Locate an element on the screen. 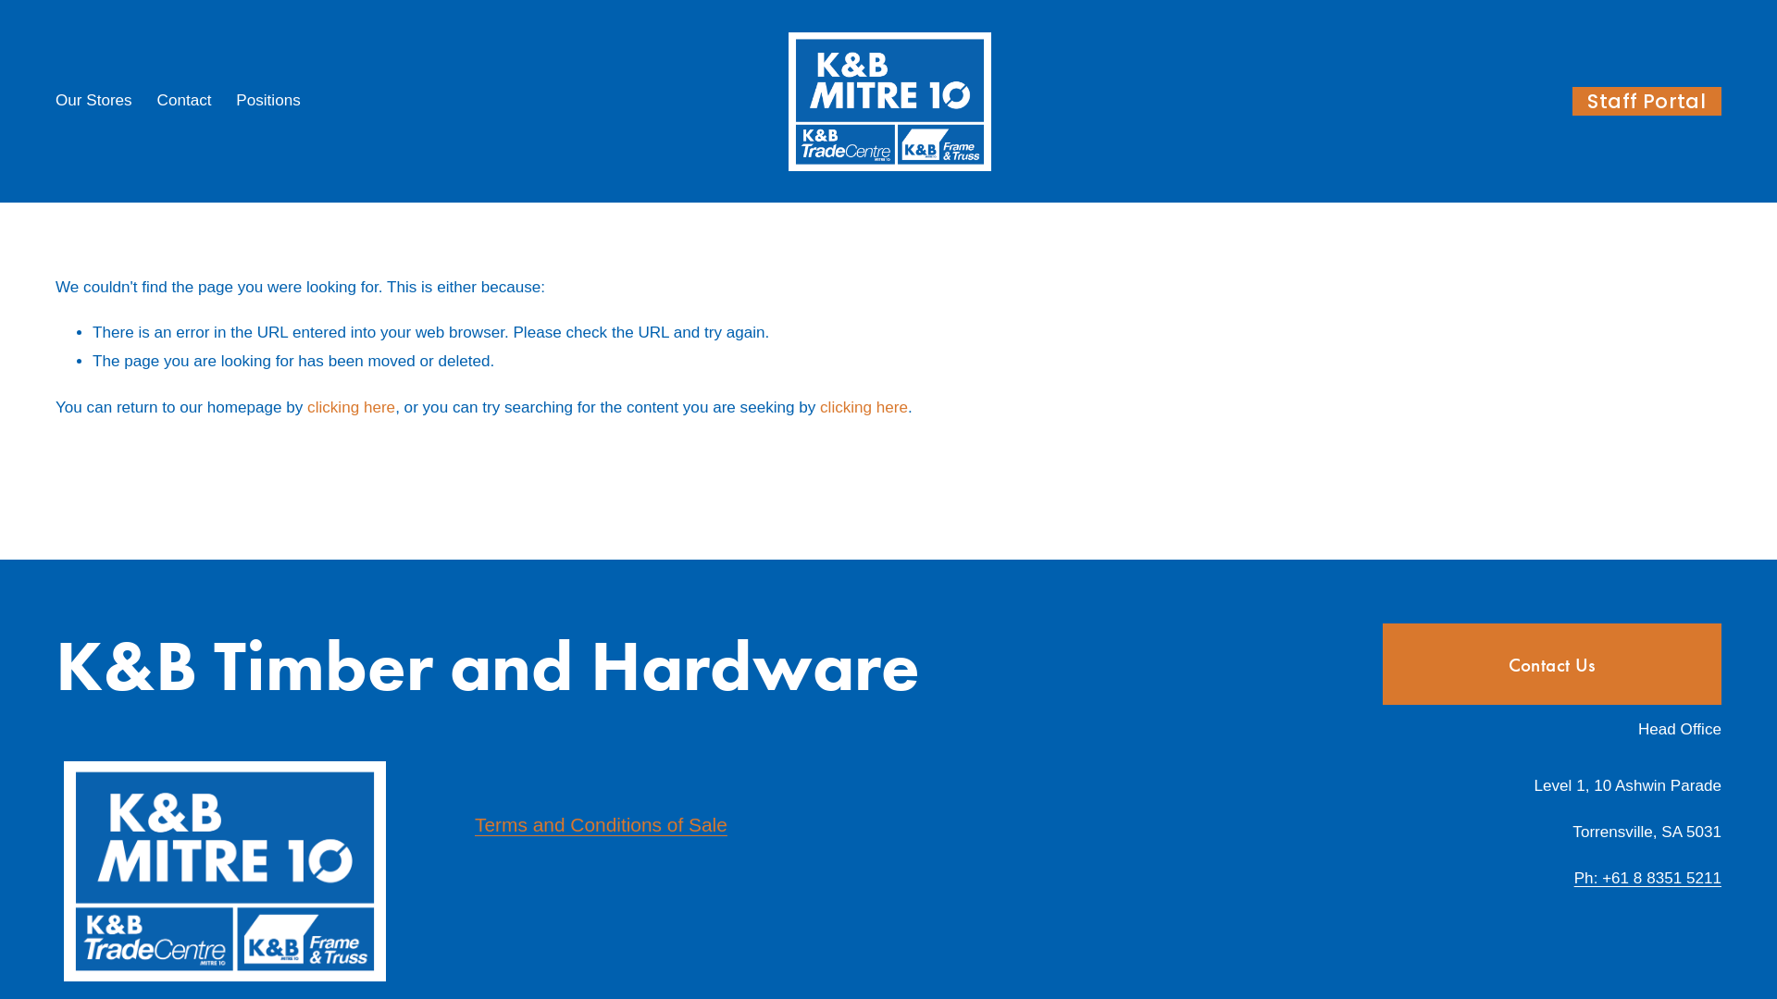 The height and width of the screenshot is (999, 1777). Our Stores is located at coordinates (94, 101).